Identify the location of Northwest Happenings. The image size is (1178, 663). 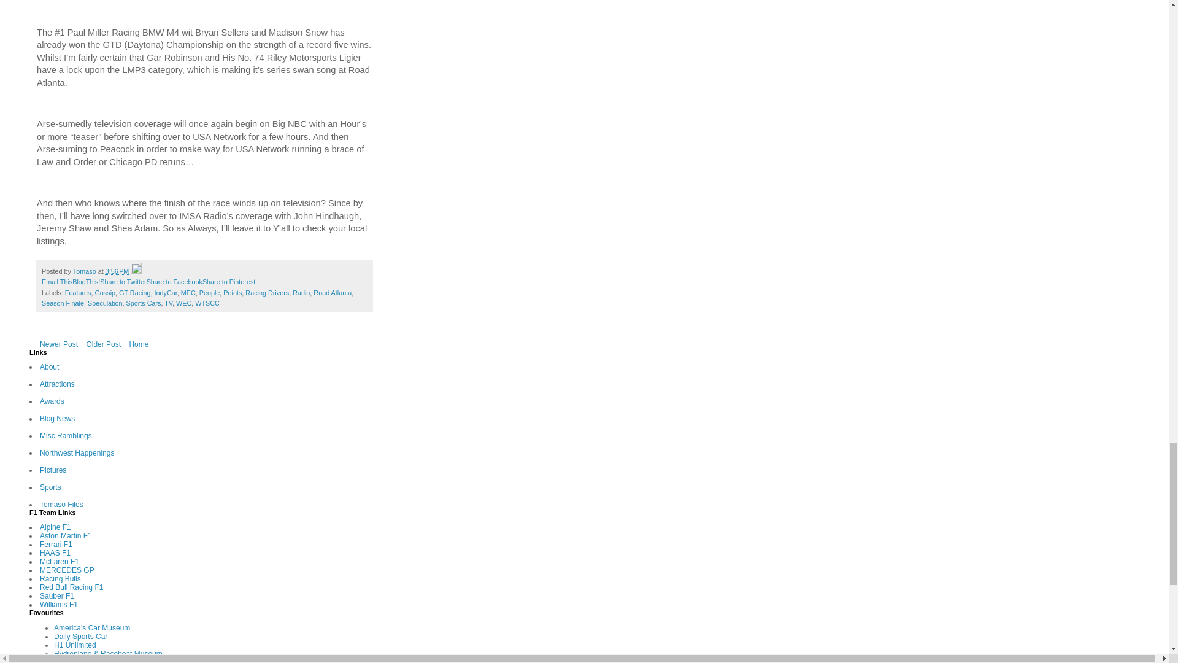
(77, 453).